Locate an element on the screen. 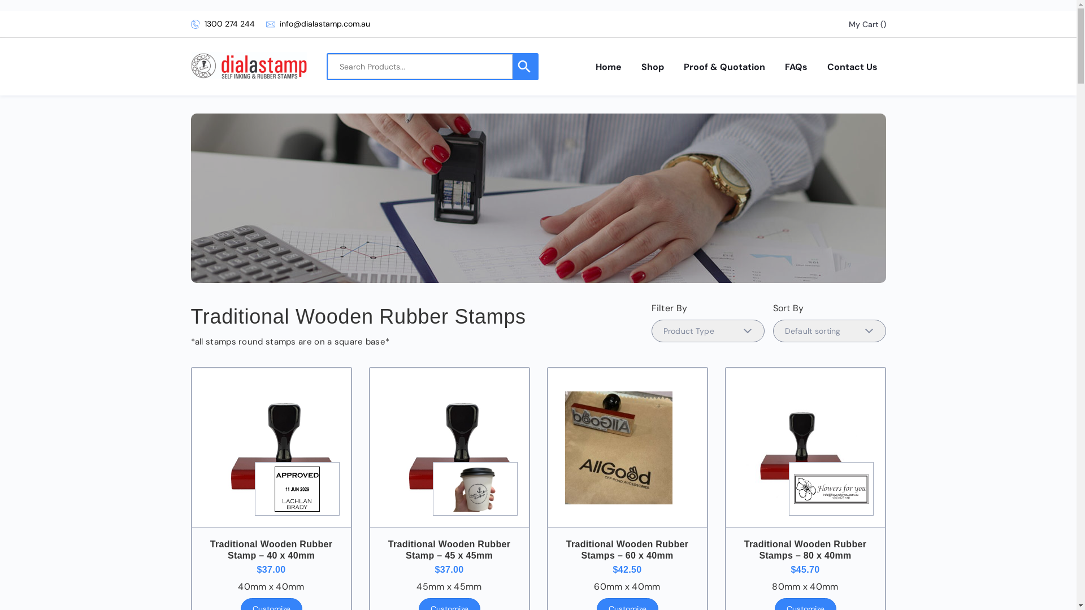 This screenshot has height=610, width=1085. Shop is located at coordinates (652, 67).